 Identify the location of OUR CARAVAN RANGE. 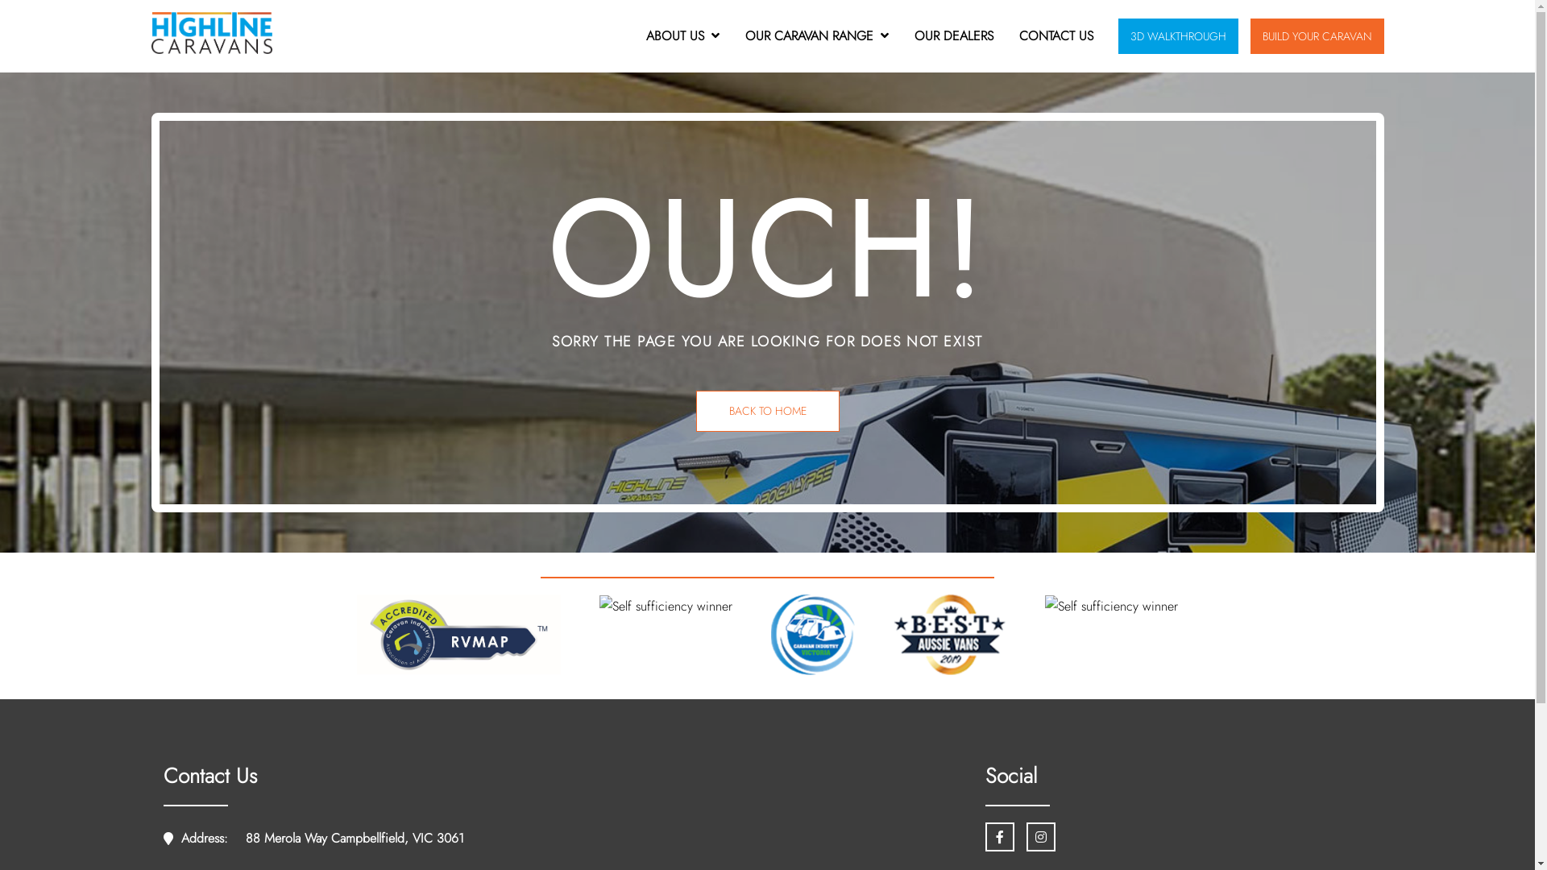
(817, 35).